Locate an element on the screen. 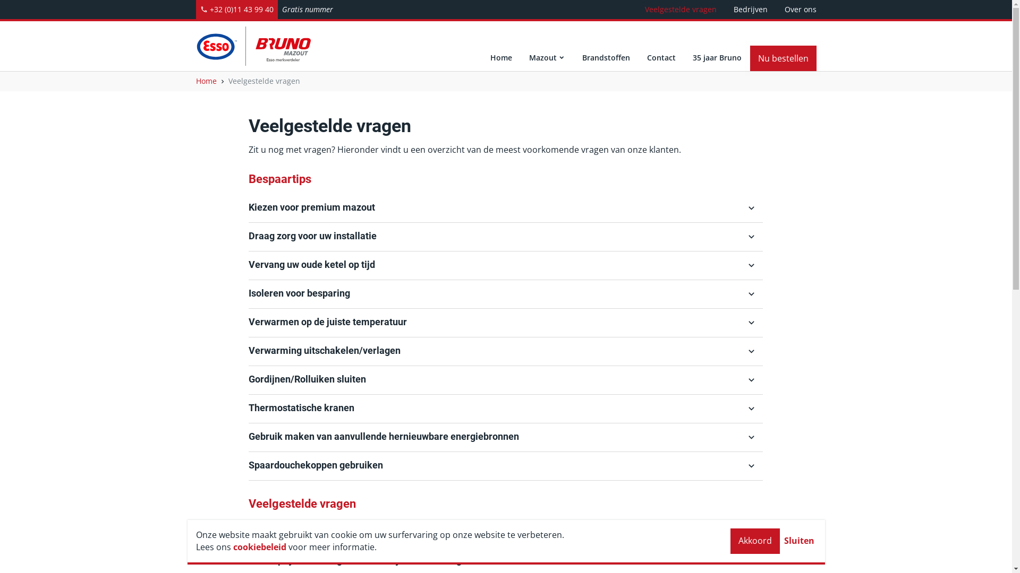  Over ons is located at coordinates (800, 10).